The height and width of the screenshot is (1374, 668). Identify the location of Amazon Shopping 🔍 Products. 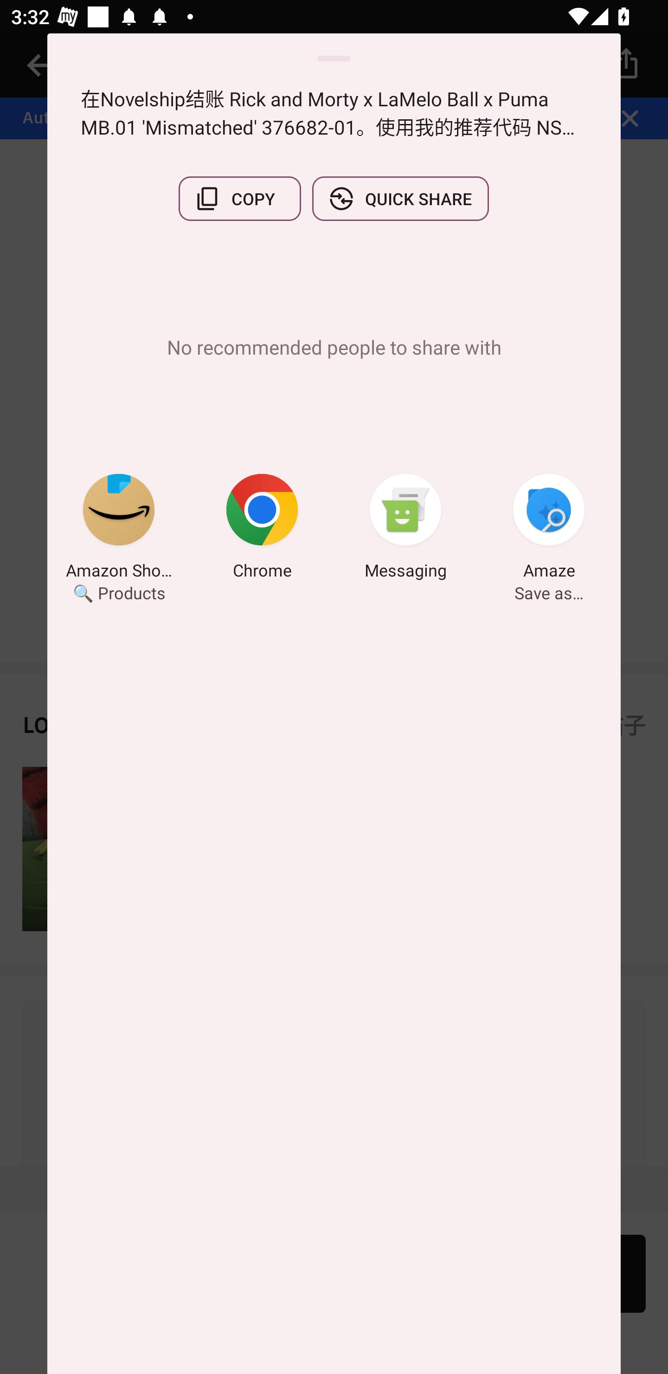
(119, 529).